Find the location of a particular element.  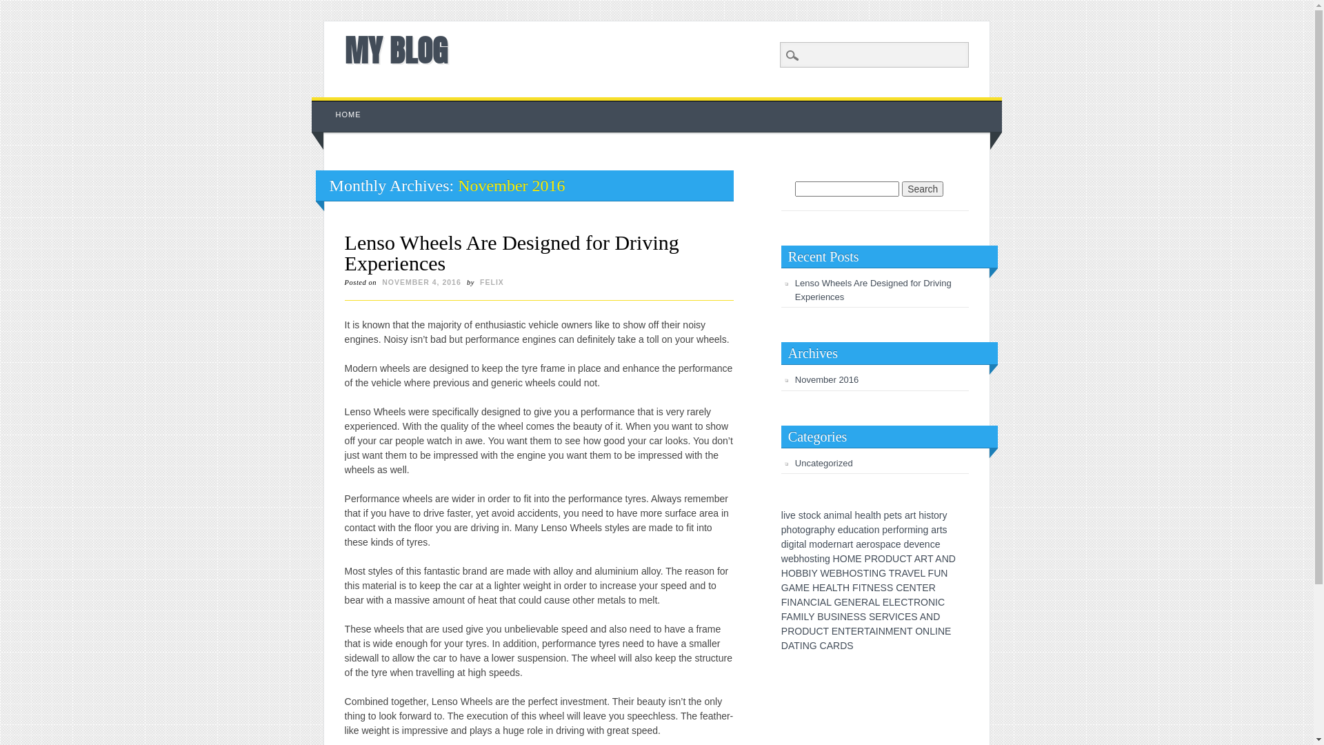

S is located at coordinates (850, 646).